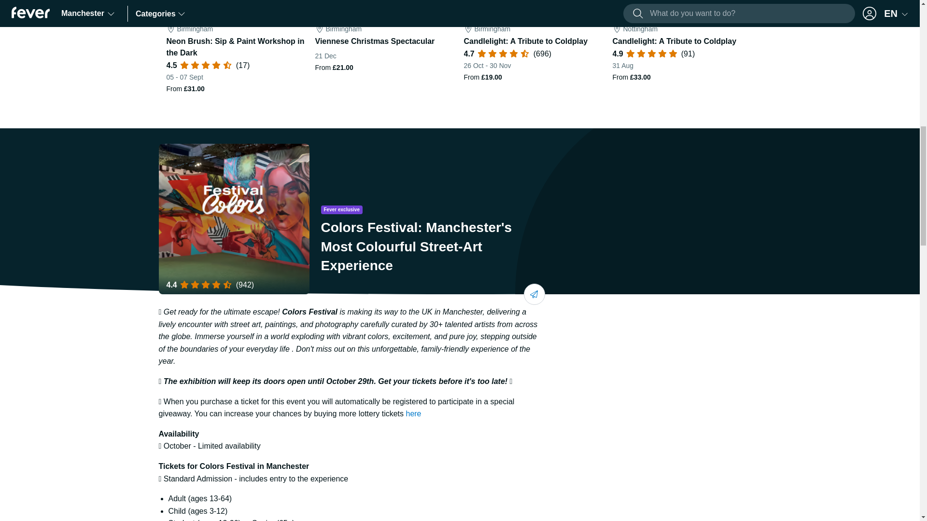 This screenshot has width=927, height=521. What do you see at coordinates (682, 47) in the screenshot?
I see `Candlelight: A Tribute to Coldplay - Nottingham` at bounding box center [682, 47].